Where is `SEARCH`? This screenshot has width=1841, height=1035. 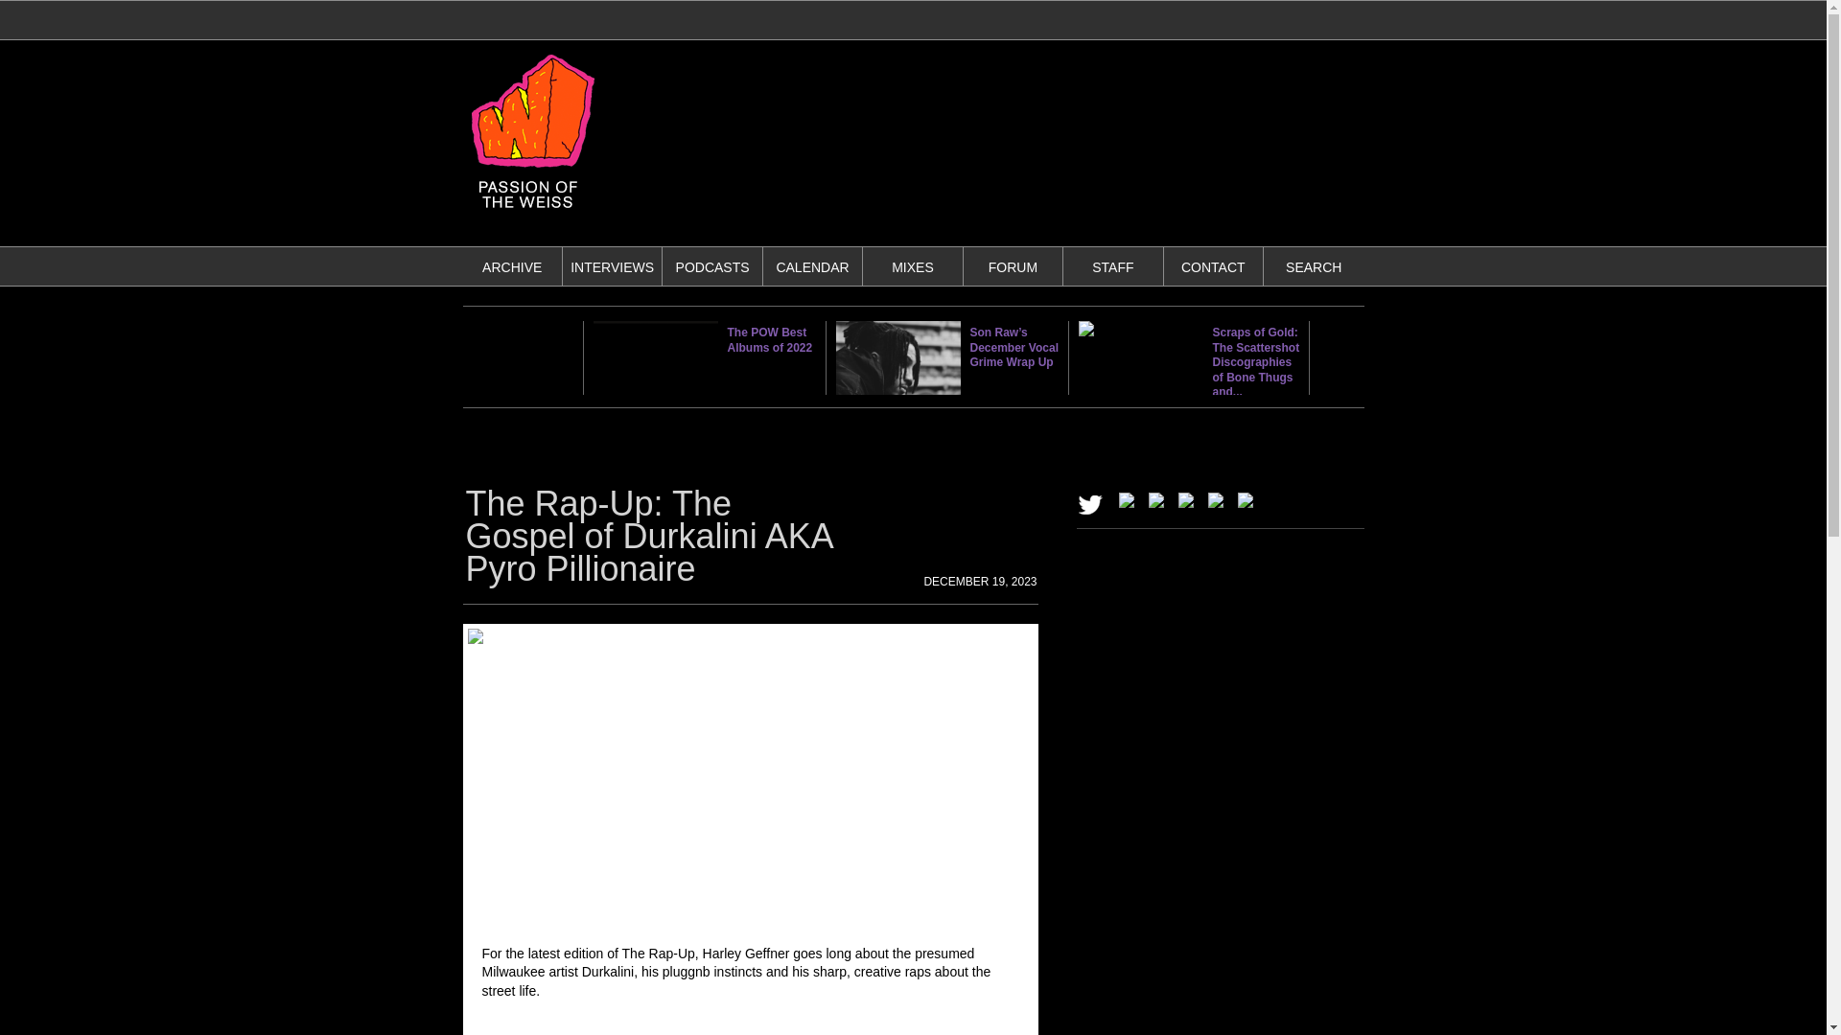
SEARCH is located at coordinates (1314, 267).